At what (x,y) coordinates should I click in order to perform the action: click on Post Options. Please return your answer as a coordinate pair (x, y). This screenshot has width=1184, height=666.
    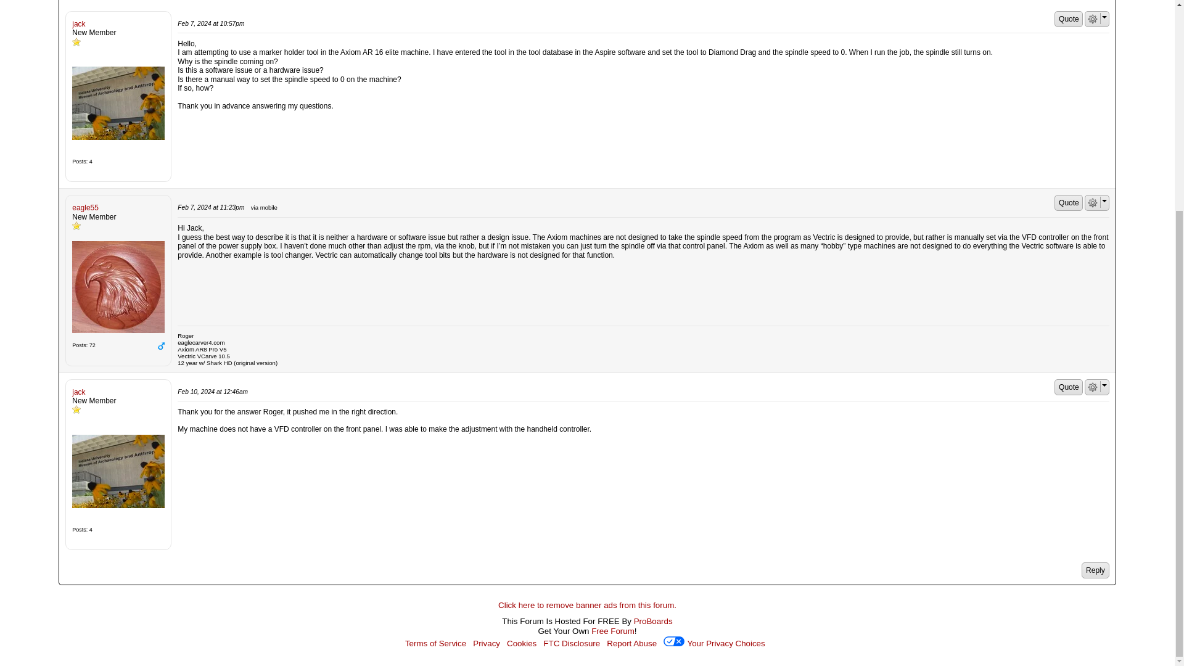
    Looking at the image, I should click on (1093, 18).